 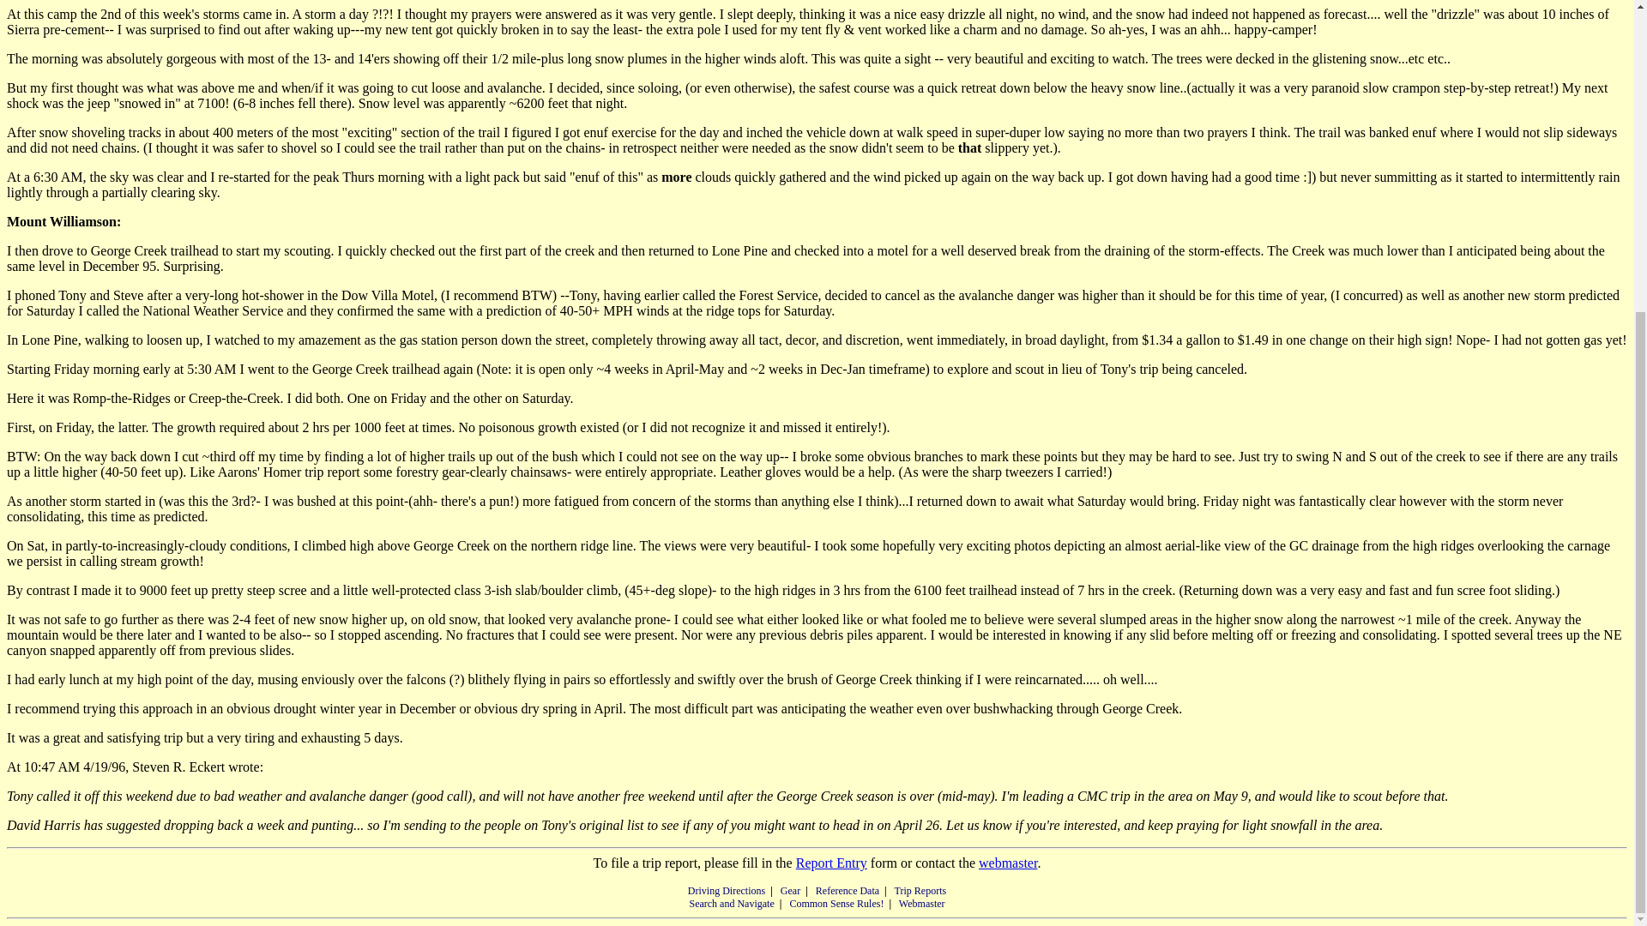 I want to click on webmaster, so click(x=1007, y=863).